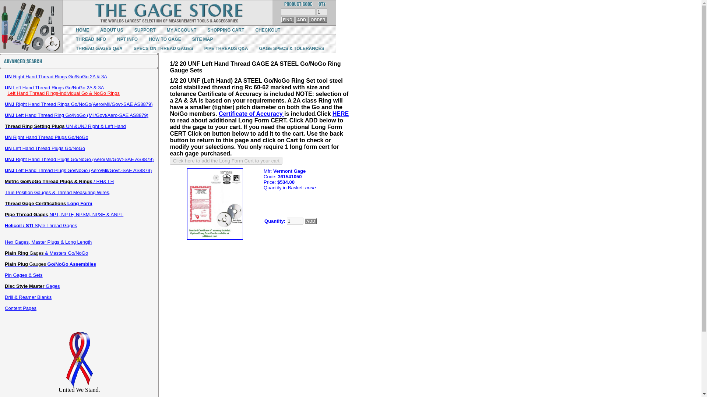  Describe the element at coordinates (127, 39) in the screenshot. I see `NPT INFO` at that location.